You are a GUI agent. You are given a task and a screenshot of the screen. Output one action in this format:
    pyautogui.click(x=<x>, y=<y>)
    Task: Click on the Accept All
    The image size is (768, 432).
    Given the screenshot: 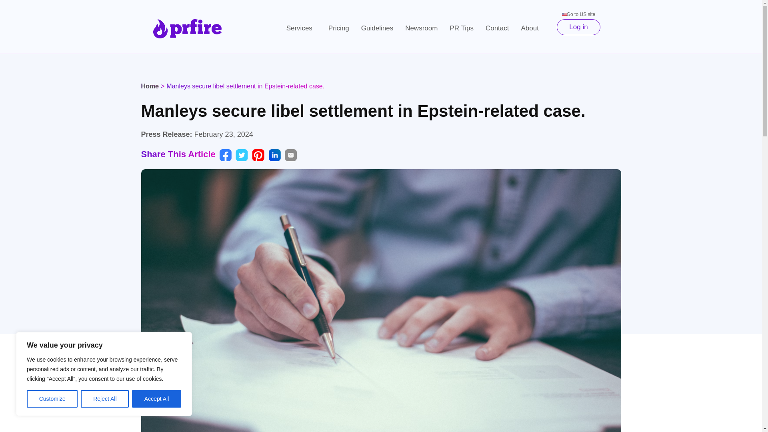 What is the action you would take?
    pyautogui.click(x=157, y=399)
    